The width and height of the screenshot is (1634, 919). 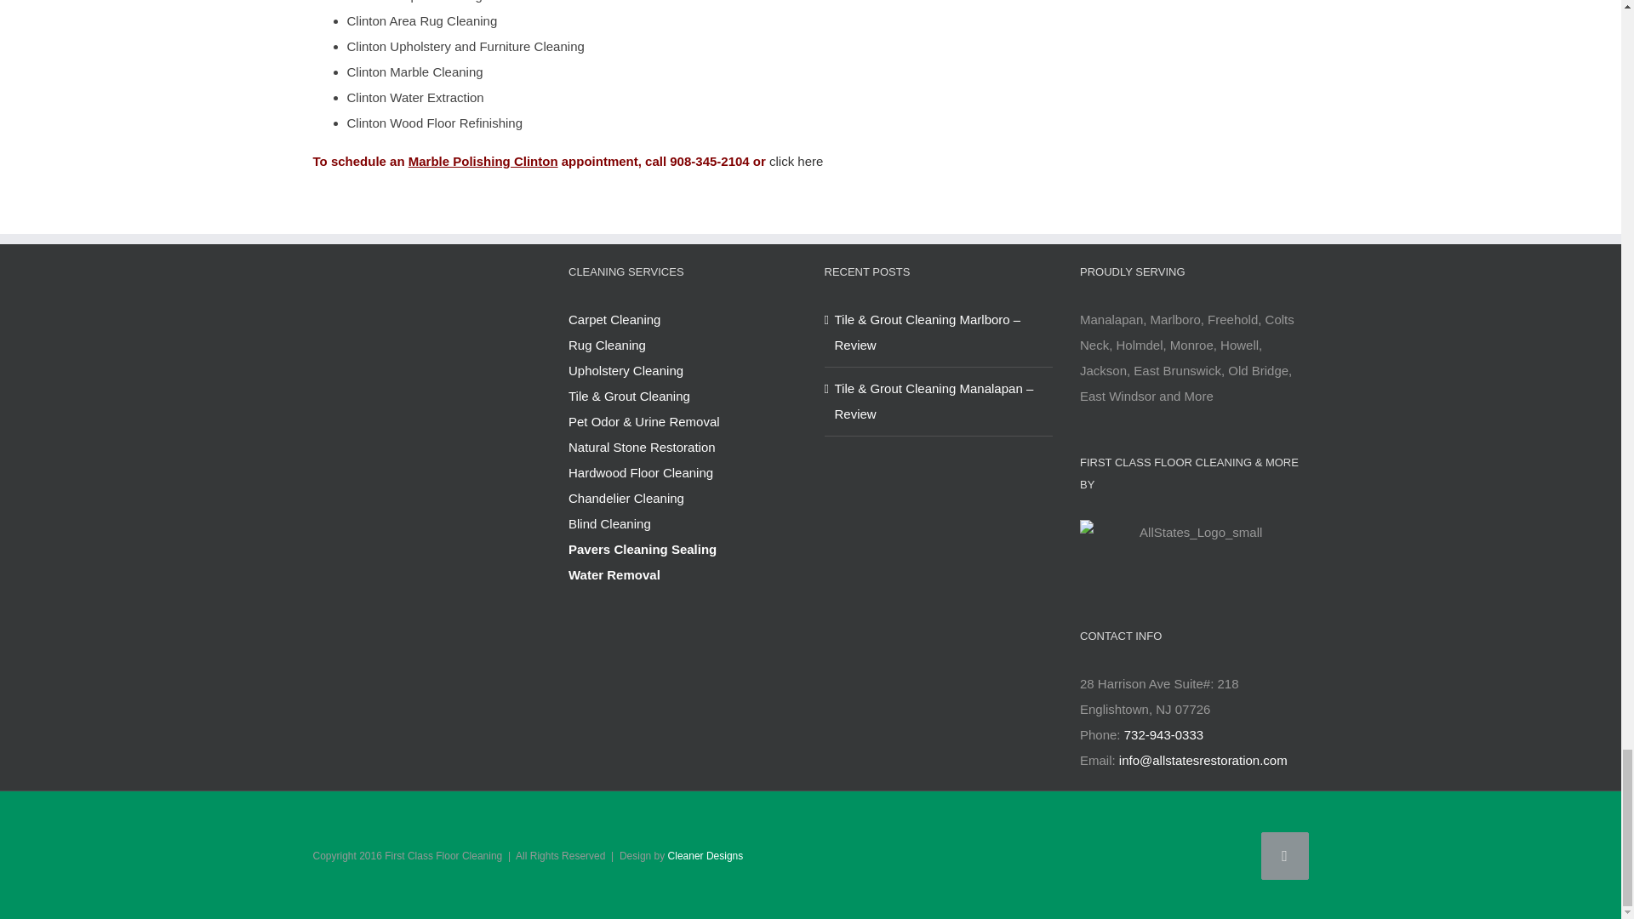 I want to click on Rug Cleaning, so click(x=683, y=345).